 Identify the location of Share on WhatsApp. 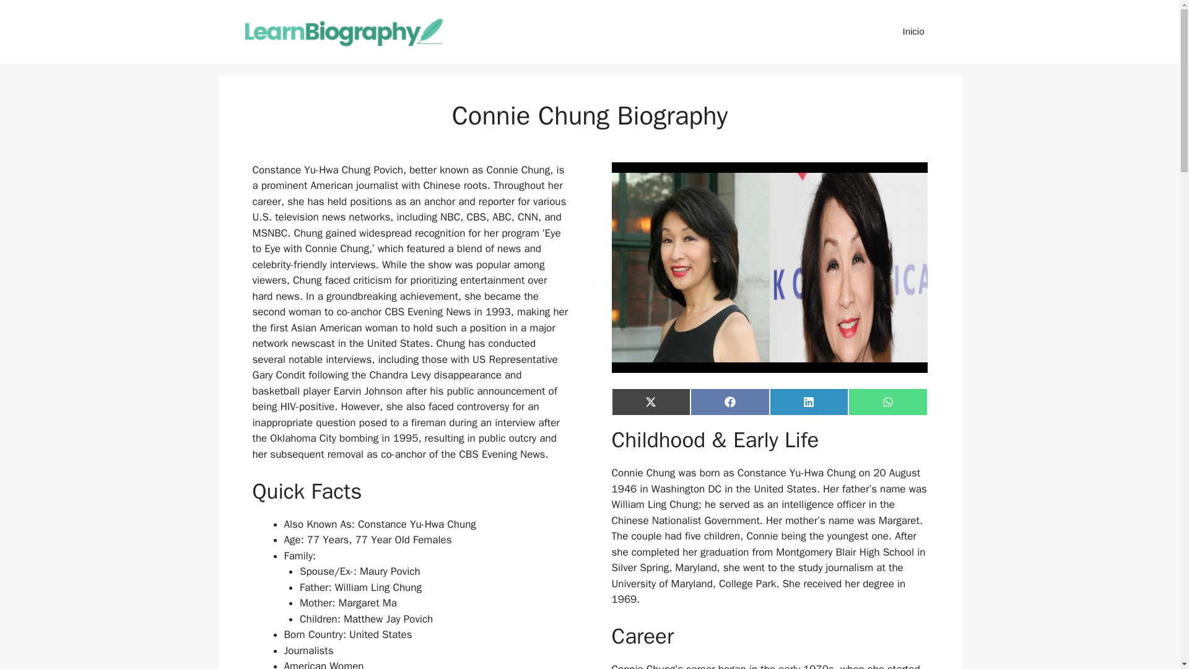
(888, 401).